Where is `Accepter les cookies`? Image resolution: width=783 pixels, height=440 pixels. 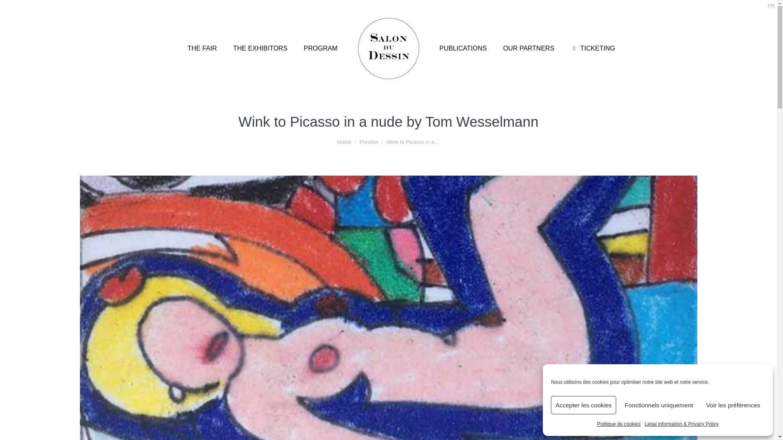 Accepter les cookies is located at coordinates (584, 405).